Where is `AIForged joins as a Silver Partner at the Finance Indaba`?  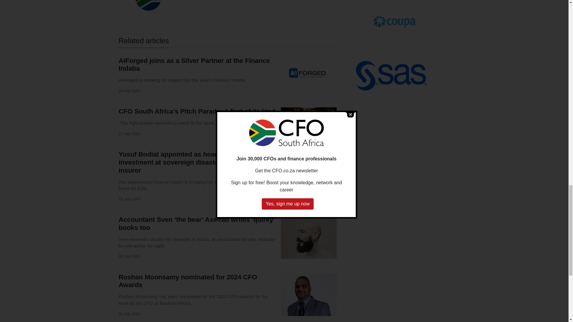 AIForged joins as a Silver Partner at the Finance Indaba is located at coordinates (194, 64).